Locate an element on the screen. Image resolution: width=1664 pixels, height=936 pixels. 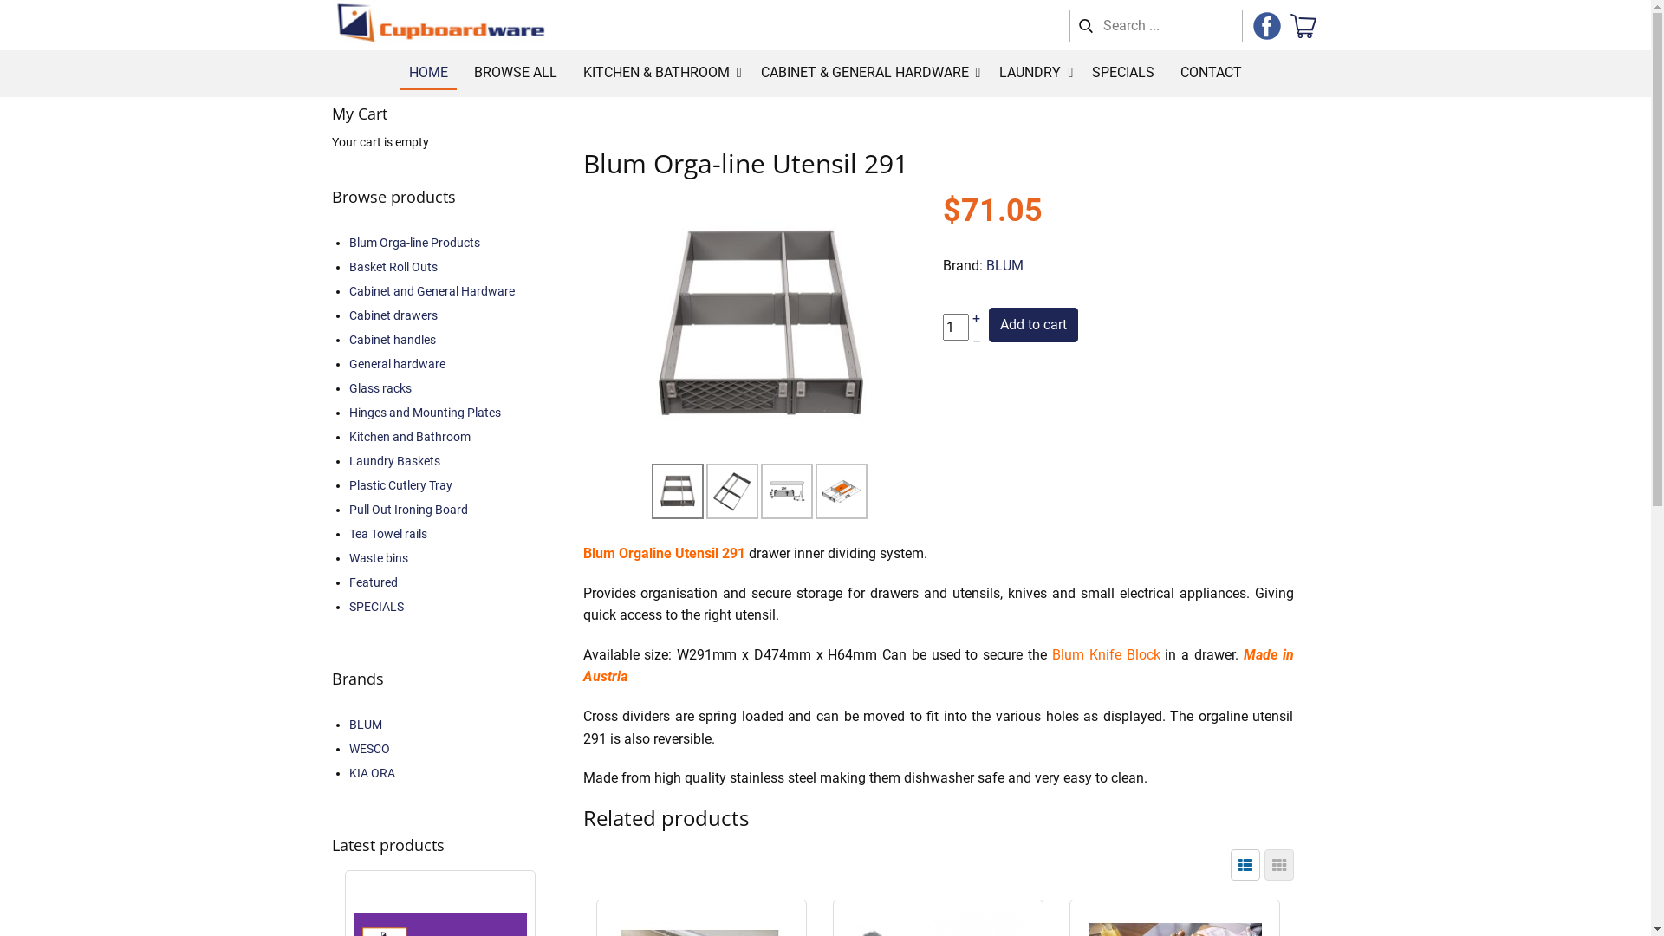
Blum Orga-line Utensil 291 is located at coordinates (732, 491).